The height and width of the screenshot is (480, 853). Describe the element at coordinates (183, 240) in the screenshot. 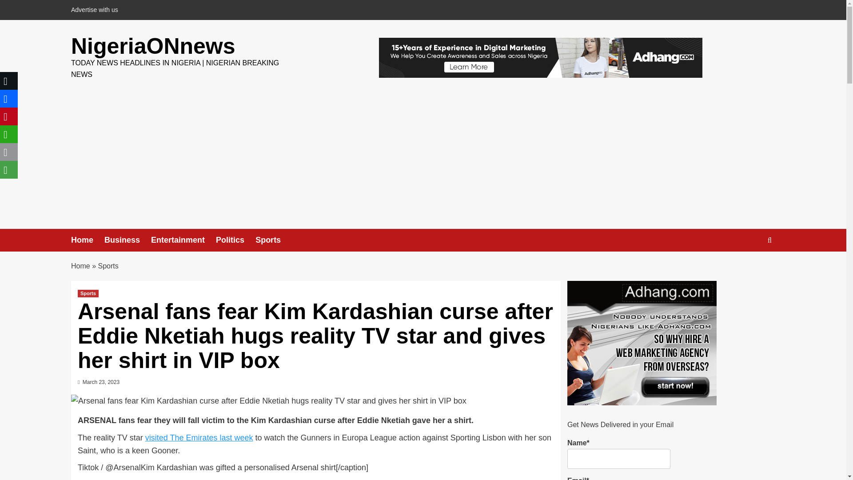

I see `Entertainment` at that location.